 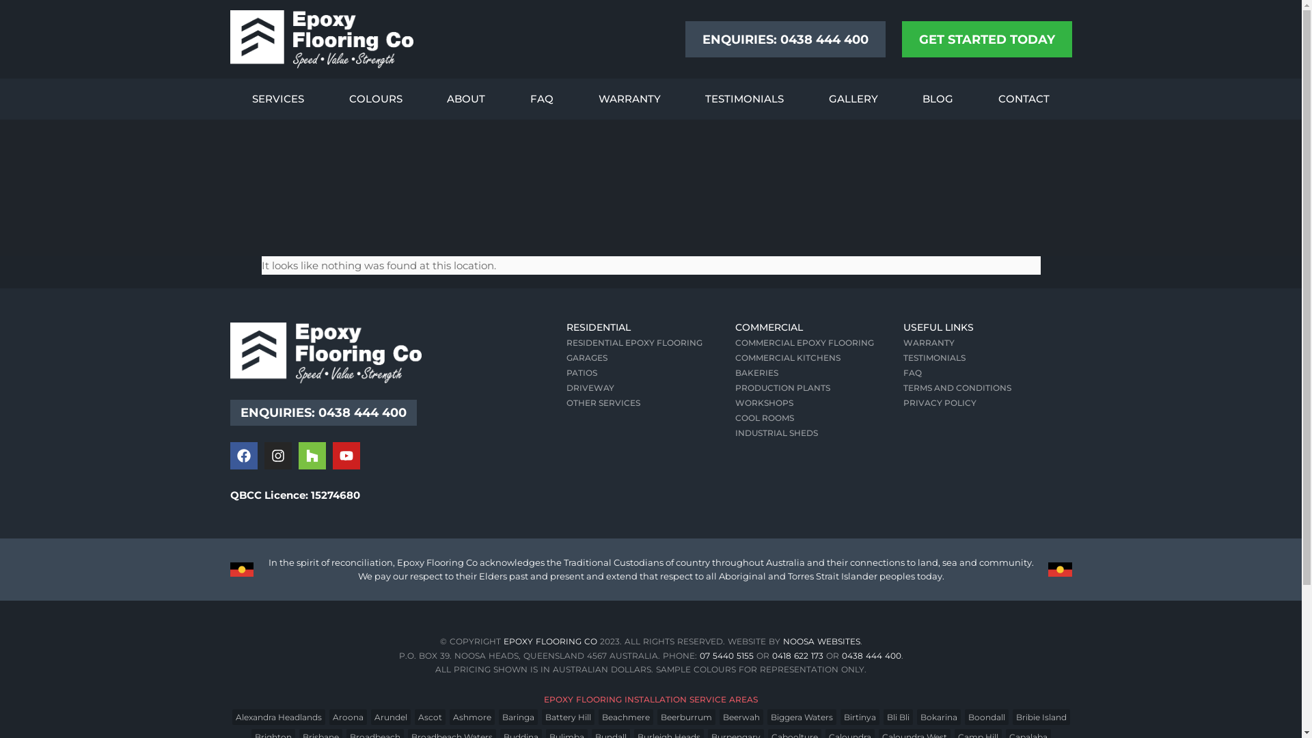 What do you see at coordinates (819, 433) in the screenshot?
I see `INDUSTRIAL SHEDS` at bounding box center [819, 433].